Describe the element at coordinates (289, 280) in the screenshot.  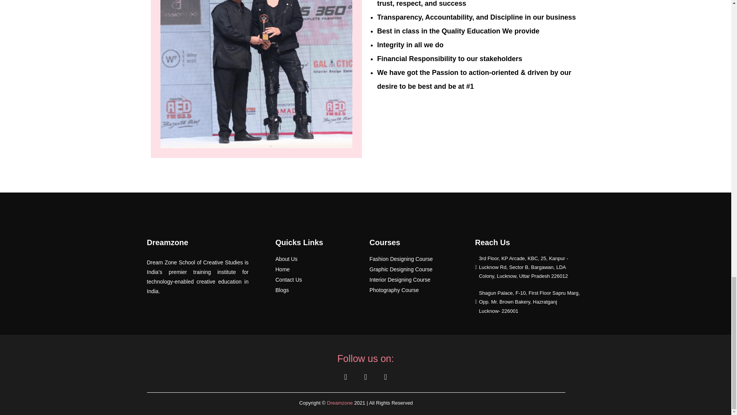
I see `Contact Us` at that location.